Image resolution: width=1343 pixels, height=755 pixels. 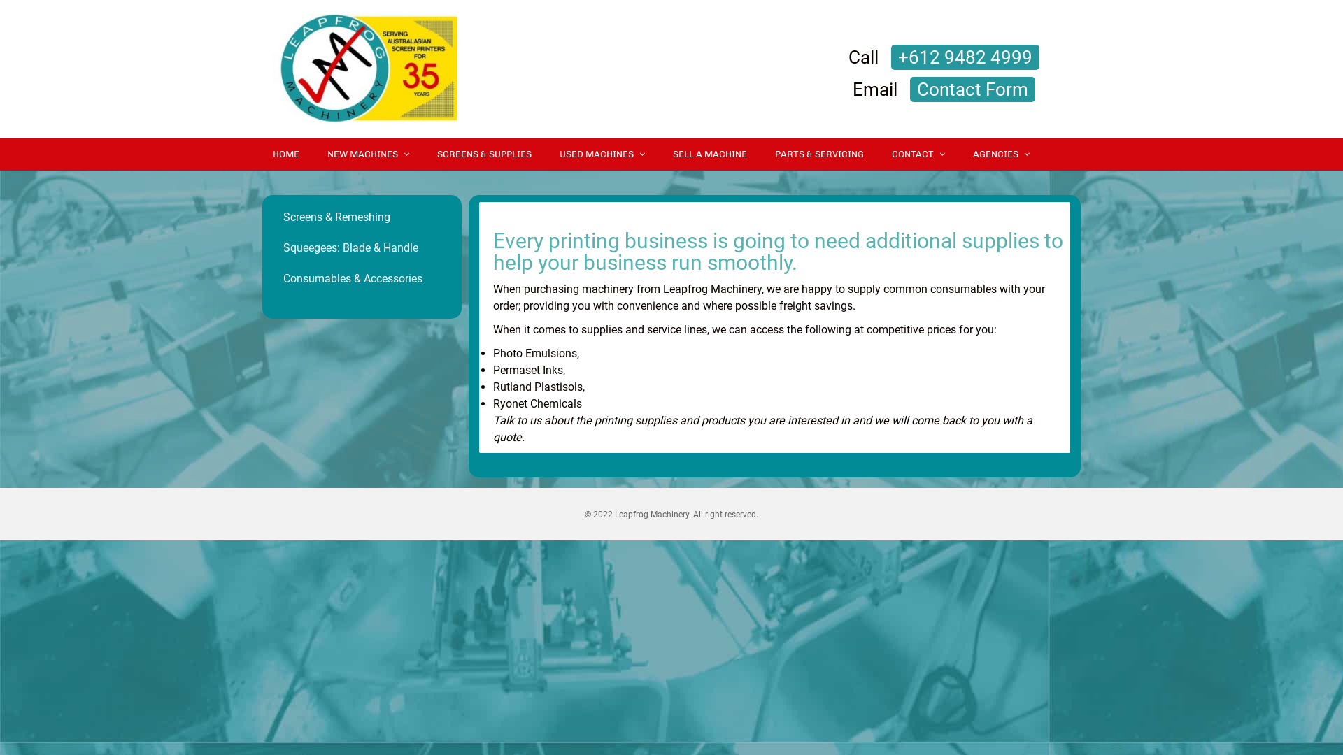 What do you see at coordinates (362, 279) in the screenshot?
I see `Consumables & Accessories` at bounding box center [362, 279].